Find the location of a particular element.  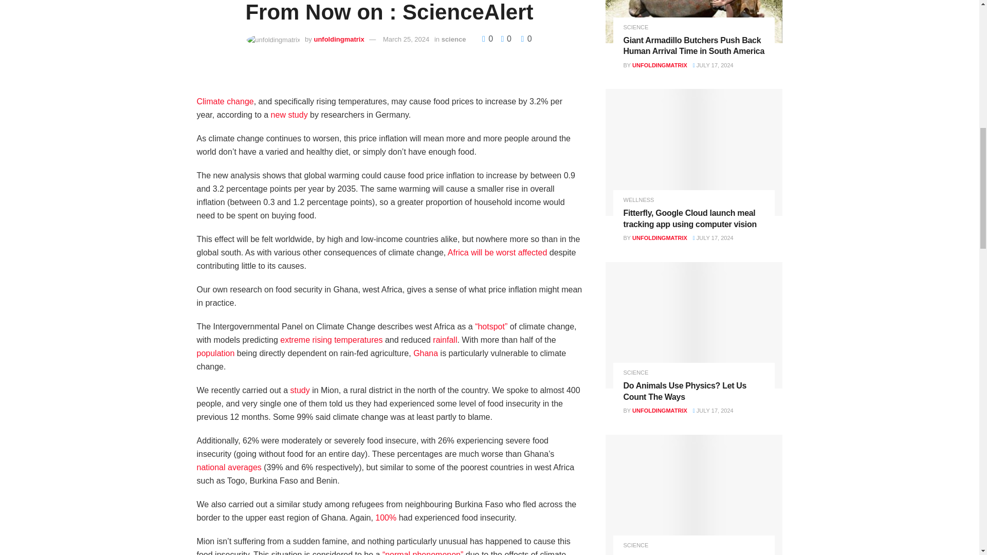

Africa will be worst affected is located at coordinates (498, 252).